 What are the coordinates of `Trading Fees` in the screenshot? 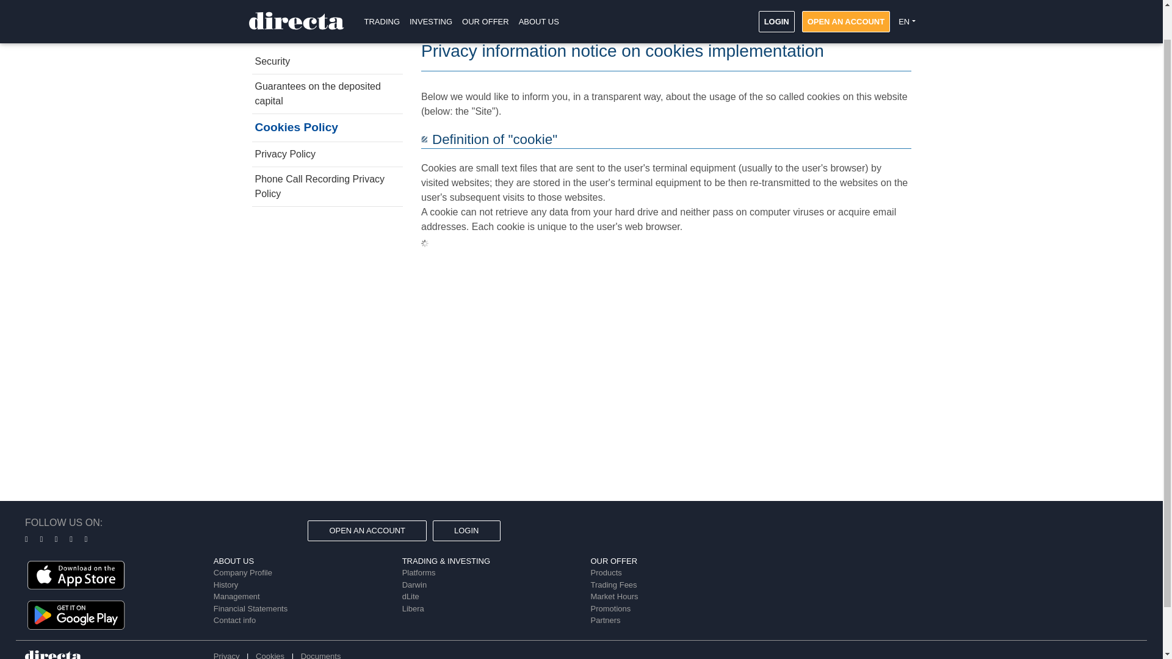 It's located at (613, 585).